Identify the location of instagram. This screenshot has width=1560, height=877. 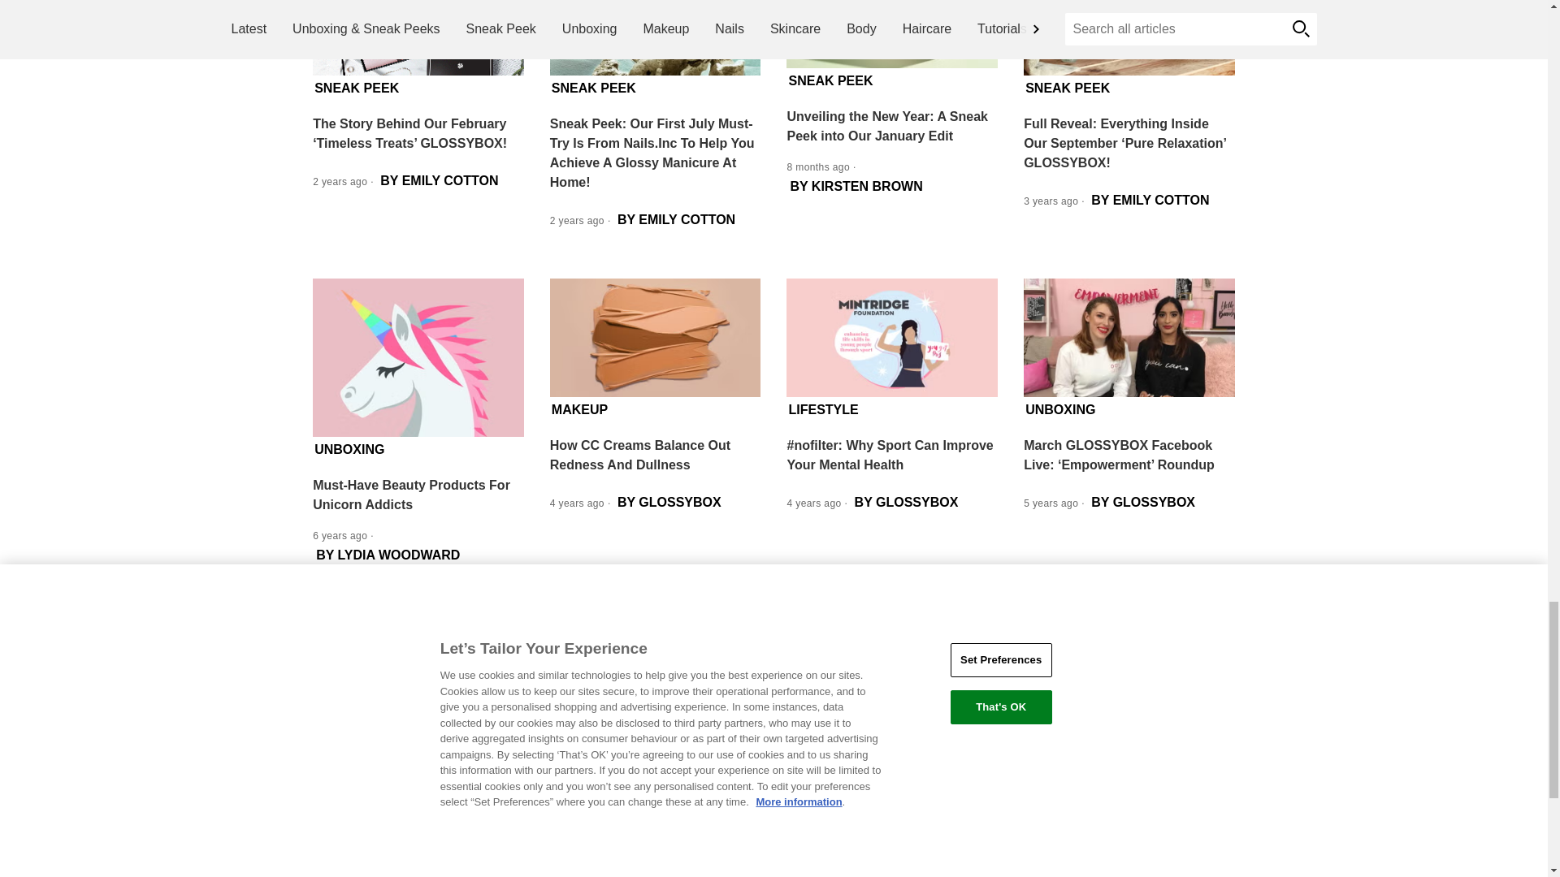
(897, 679).